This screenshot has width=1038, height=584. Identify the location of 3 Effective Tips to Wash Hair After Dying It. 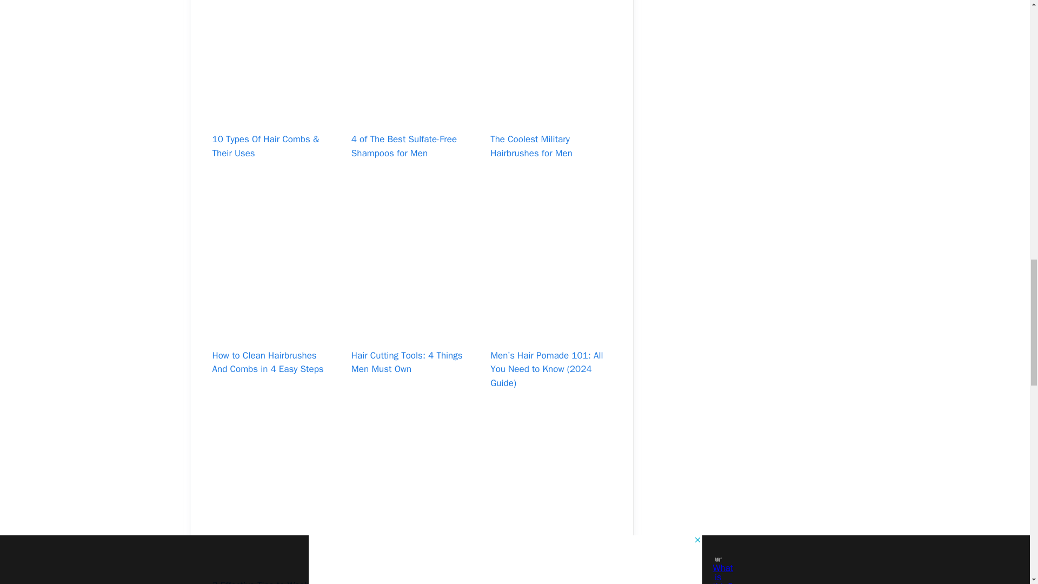
(271, 562).